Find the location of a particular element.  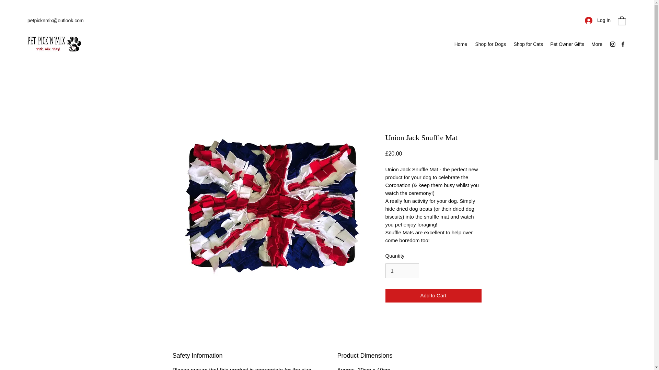

Pet Owner Gifts is located at coordinates (567, 44).